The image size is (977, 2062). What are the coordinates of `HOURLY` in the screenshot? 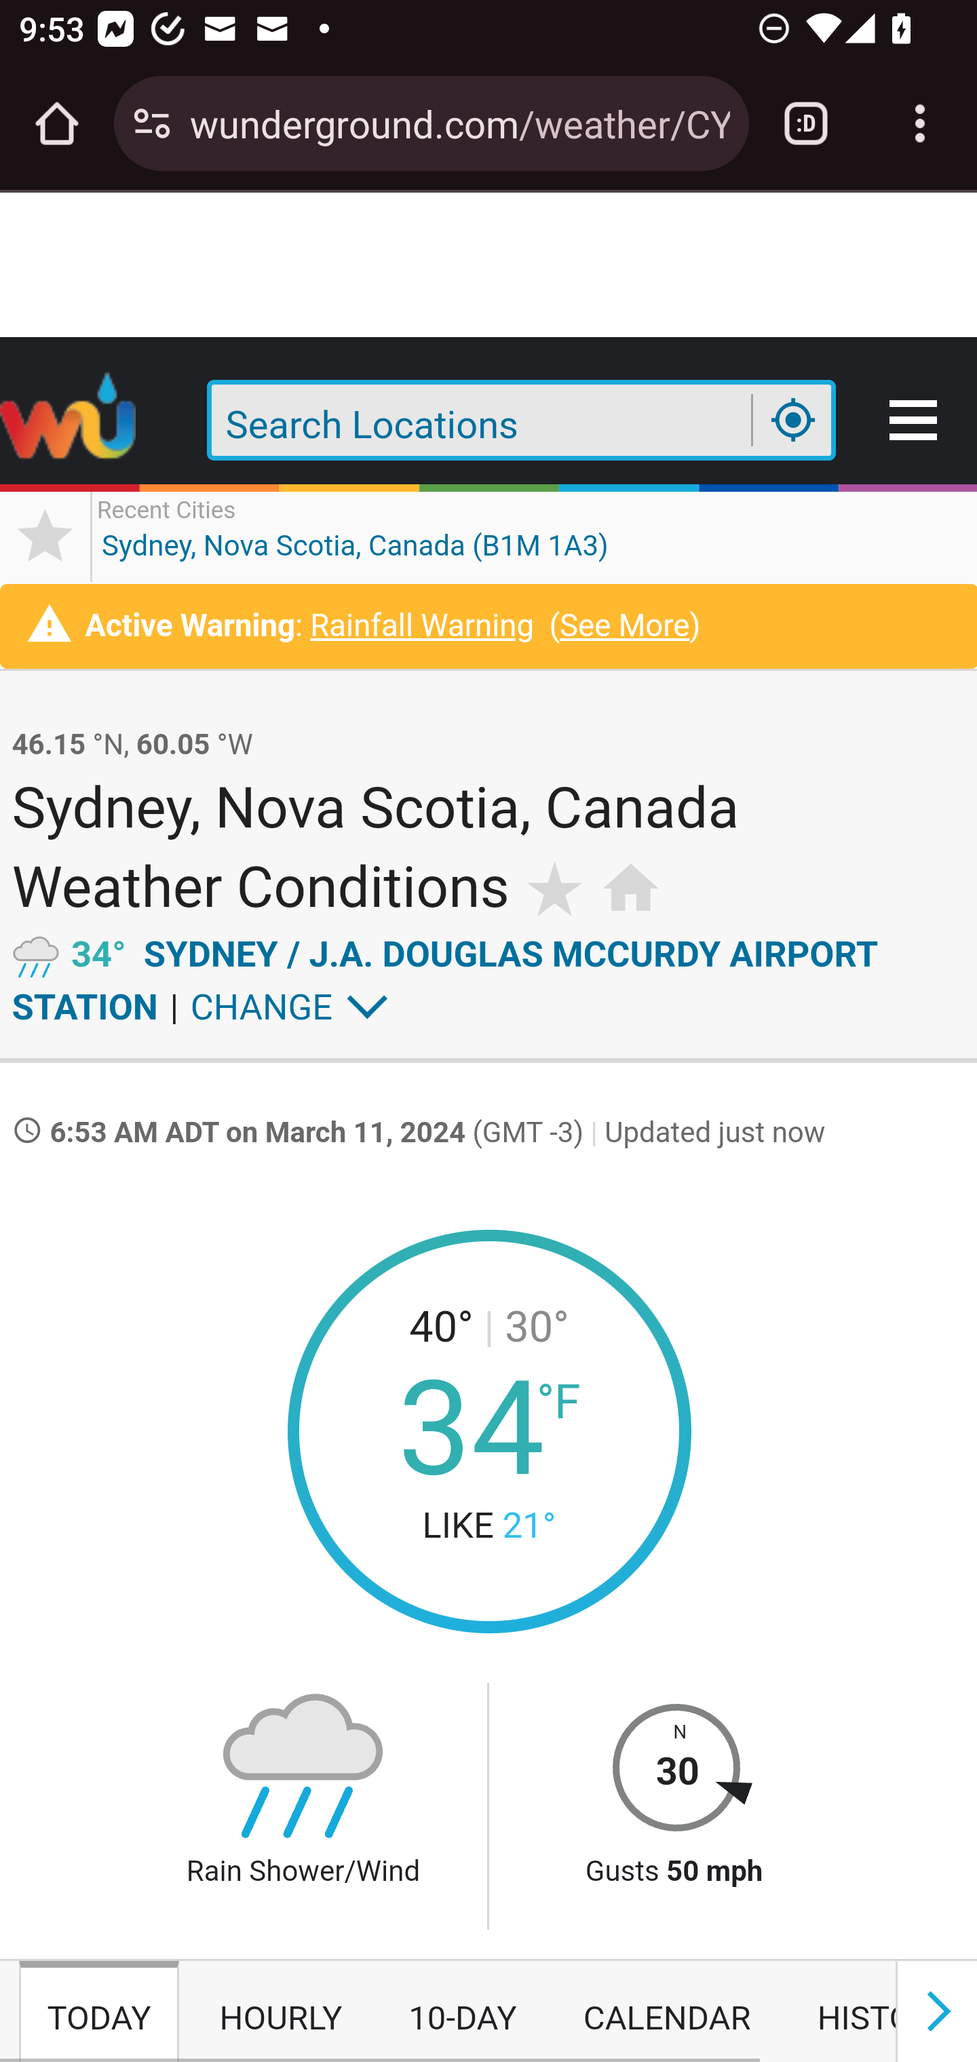 It's located at (281, 2012).